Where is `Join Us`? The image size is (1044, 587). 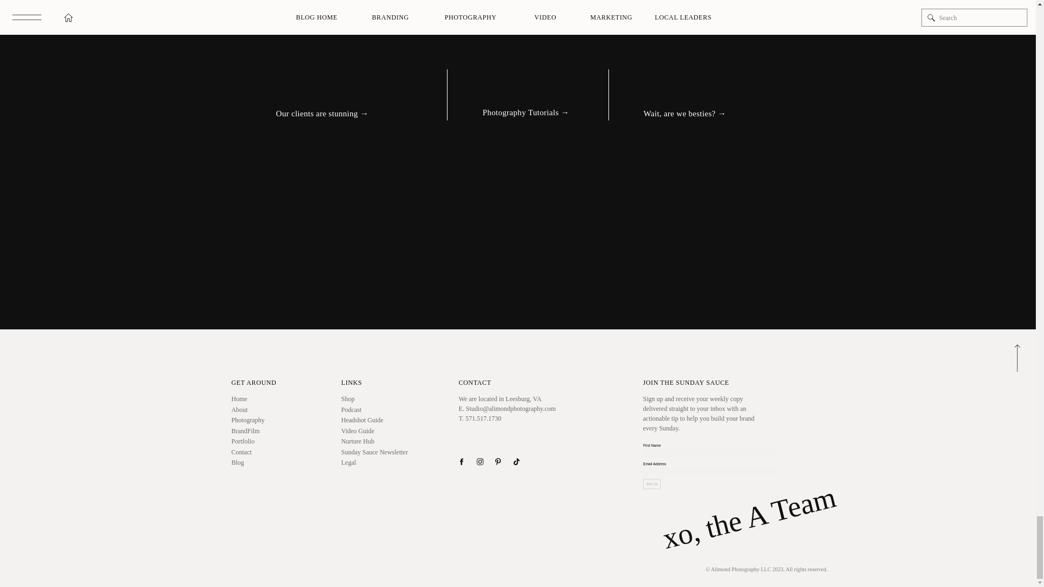 Join Us is located at coordinates (661, 490).